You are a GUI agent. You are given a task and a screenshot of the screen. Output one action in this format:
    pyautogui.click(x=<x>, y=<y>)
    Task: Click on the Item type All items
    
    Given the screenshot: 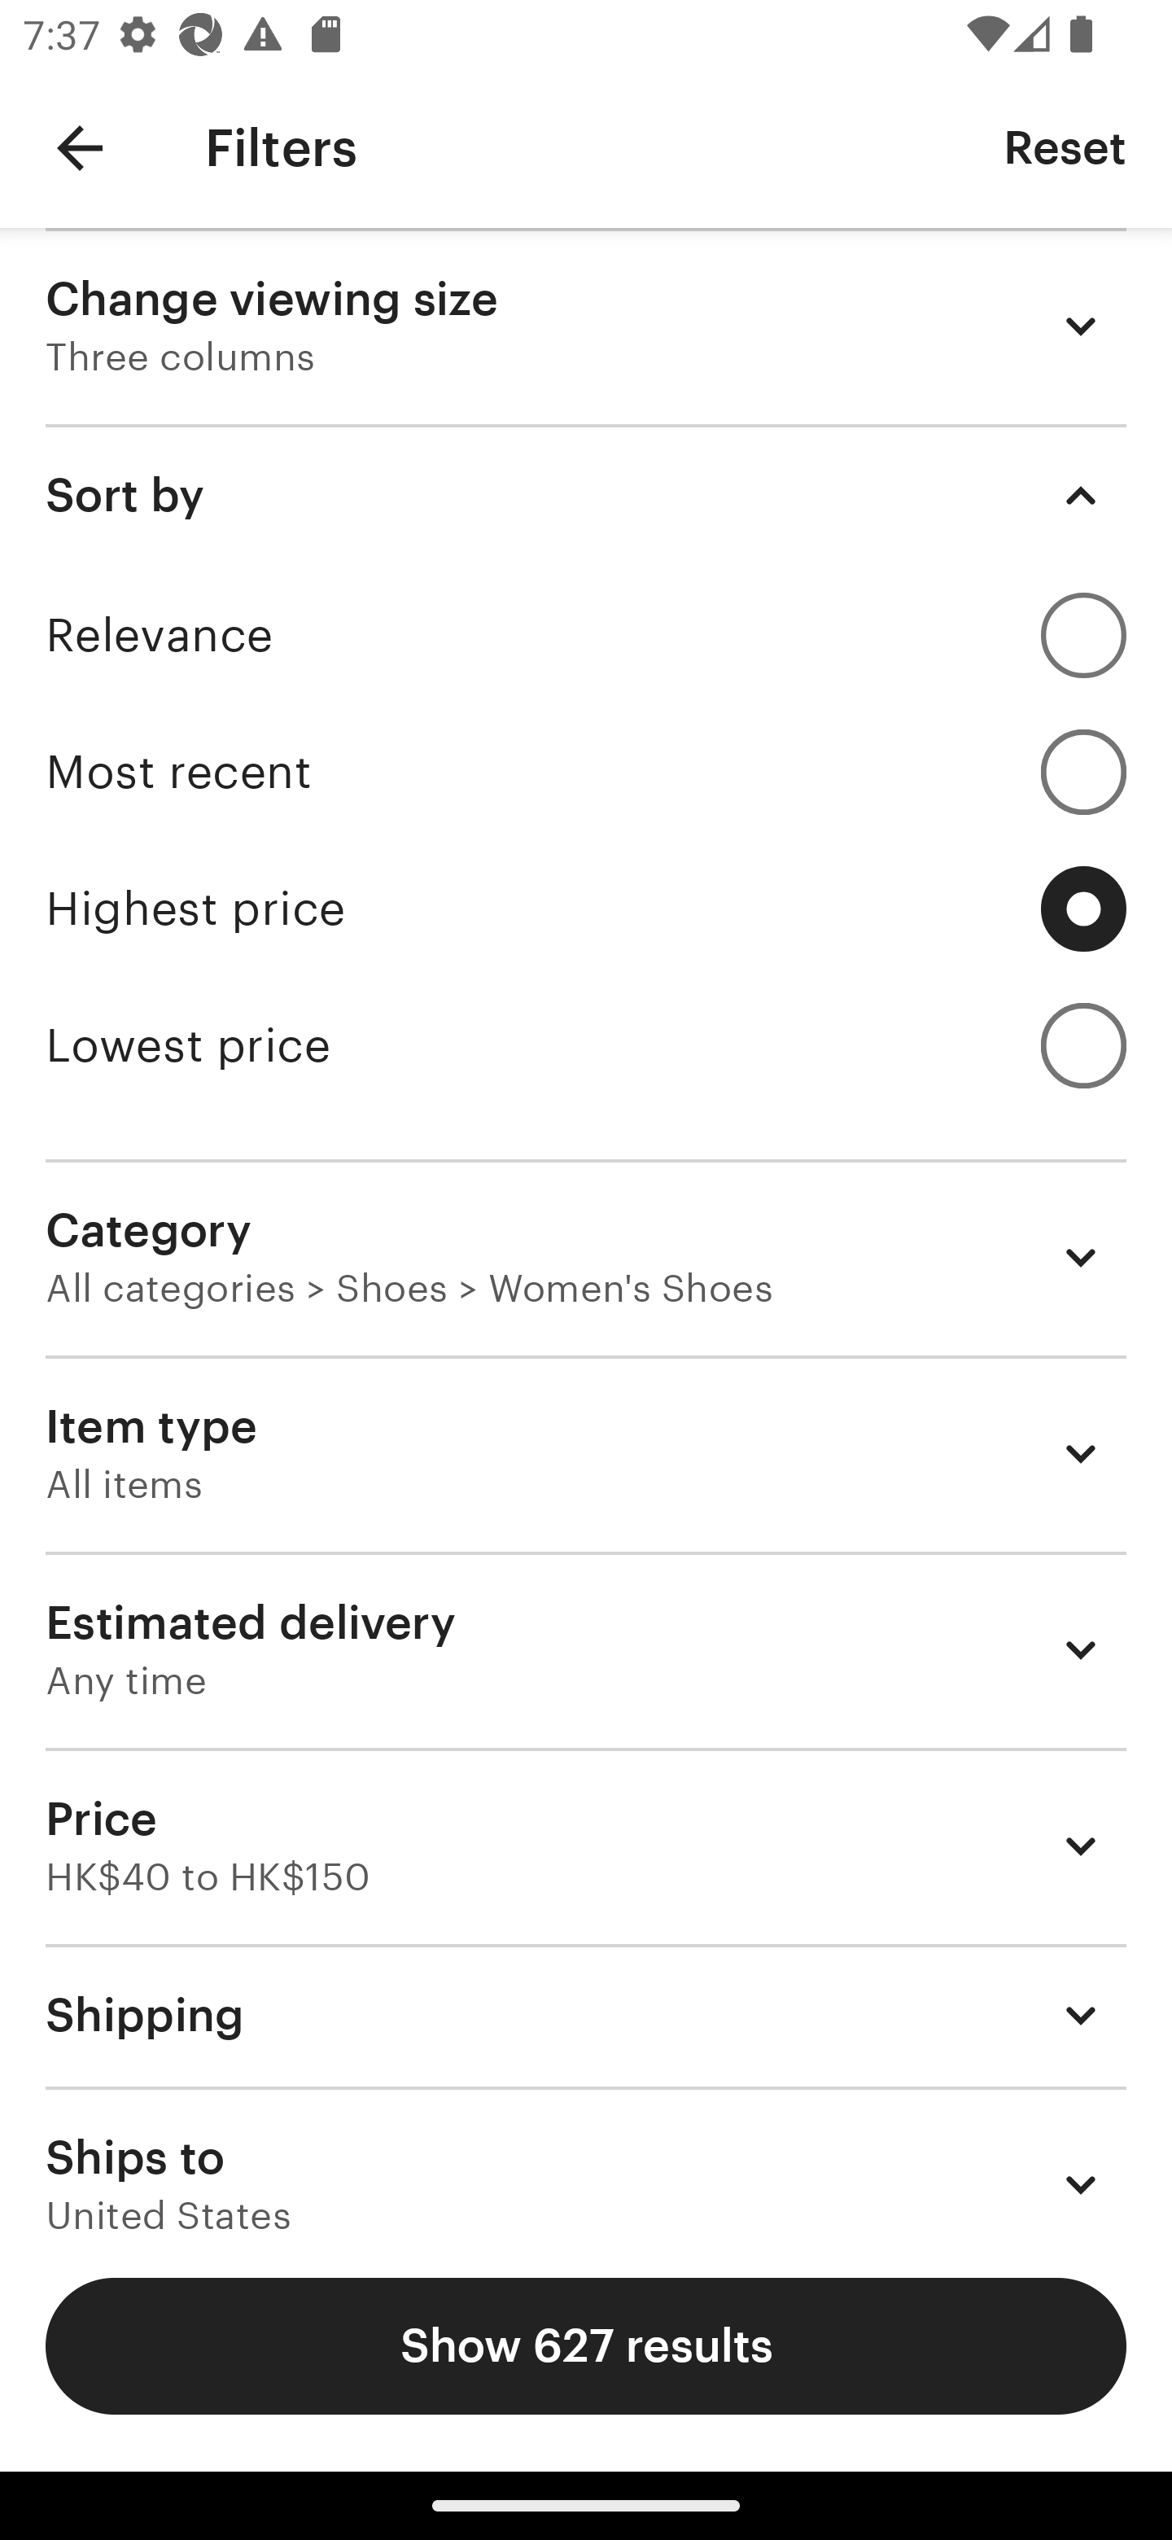 What is the action you would take?
    pyautogui.click(x=586, y=1454)
    